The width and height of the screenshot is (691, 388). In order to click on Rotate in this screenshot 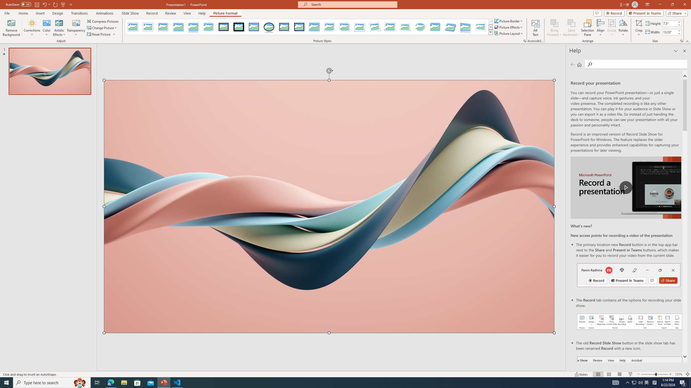, I will do `click(623, 28)`.